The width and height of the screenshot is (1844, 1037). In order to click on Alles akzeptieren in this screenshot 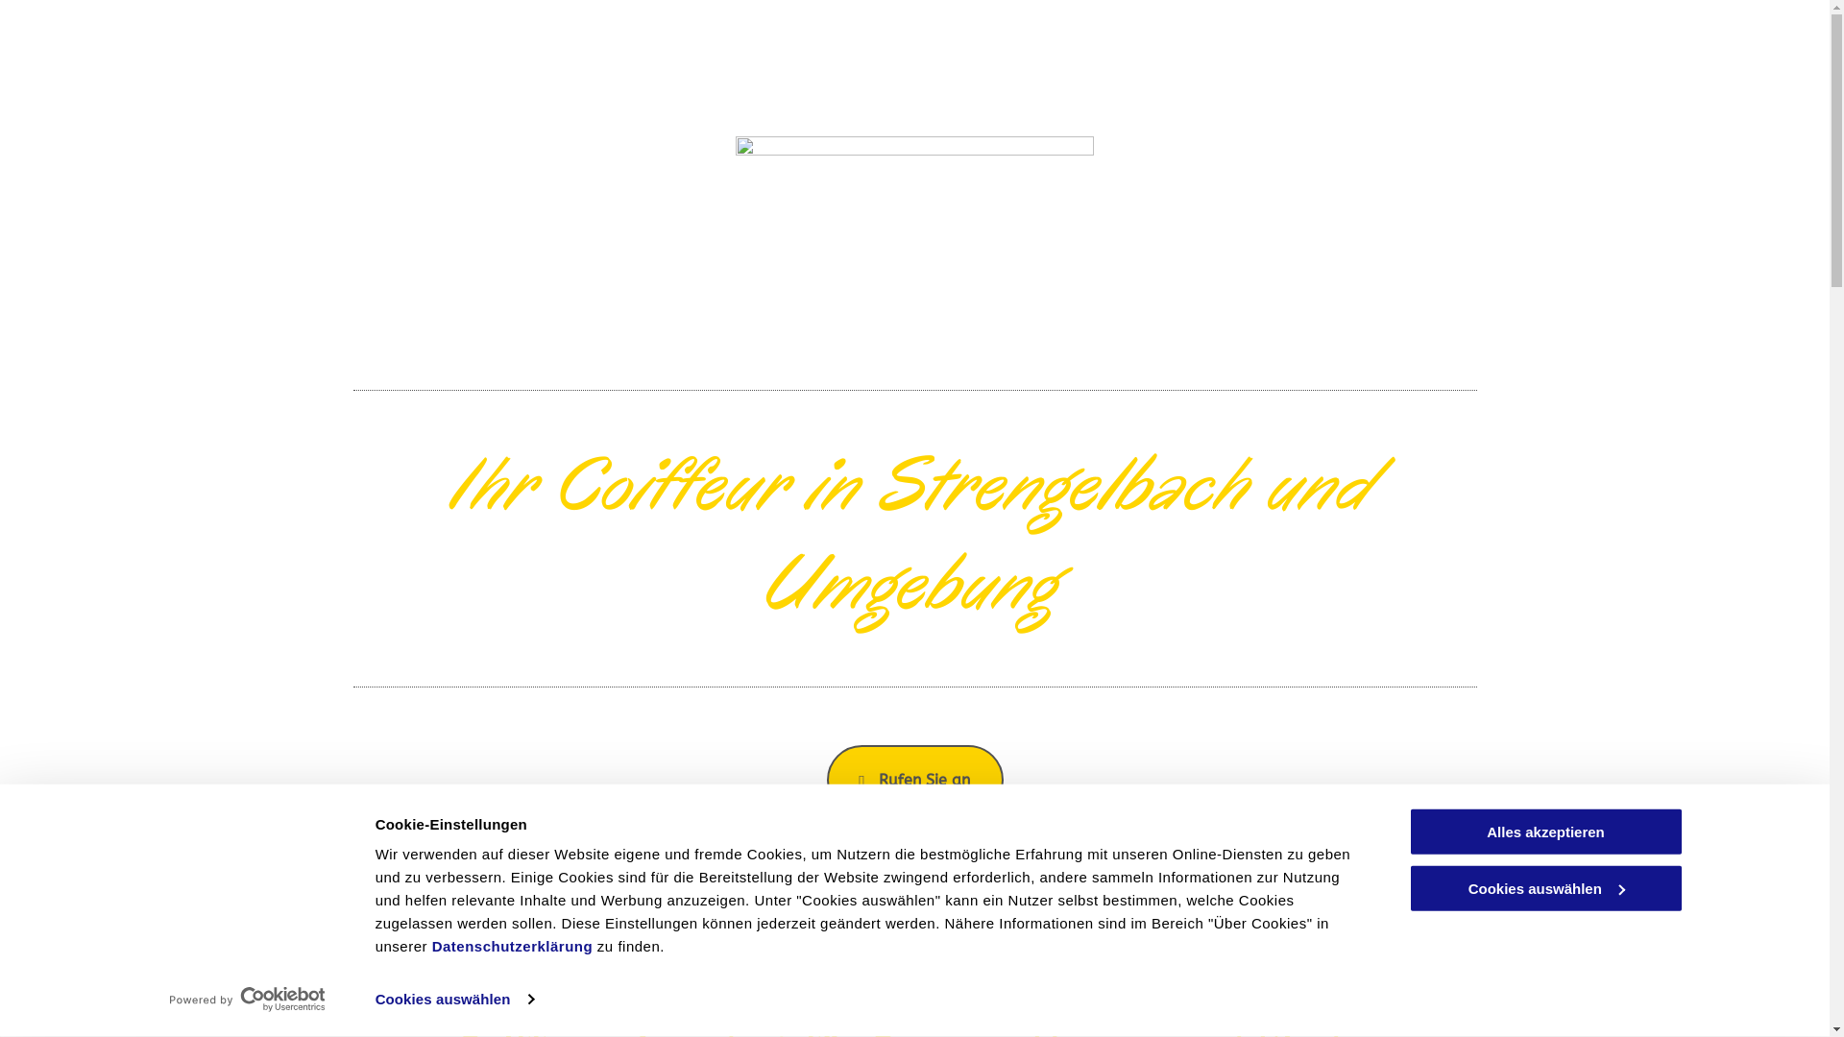, I will do `click(1545, 832)`.